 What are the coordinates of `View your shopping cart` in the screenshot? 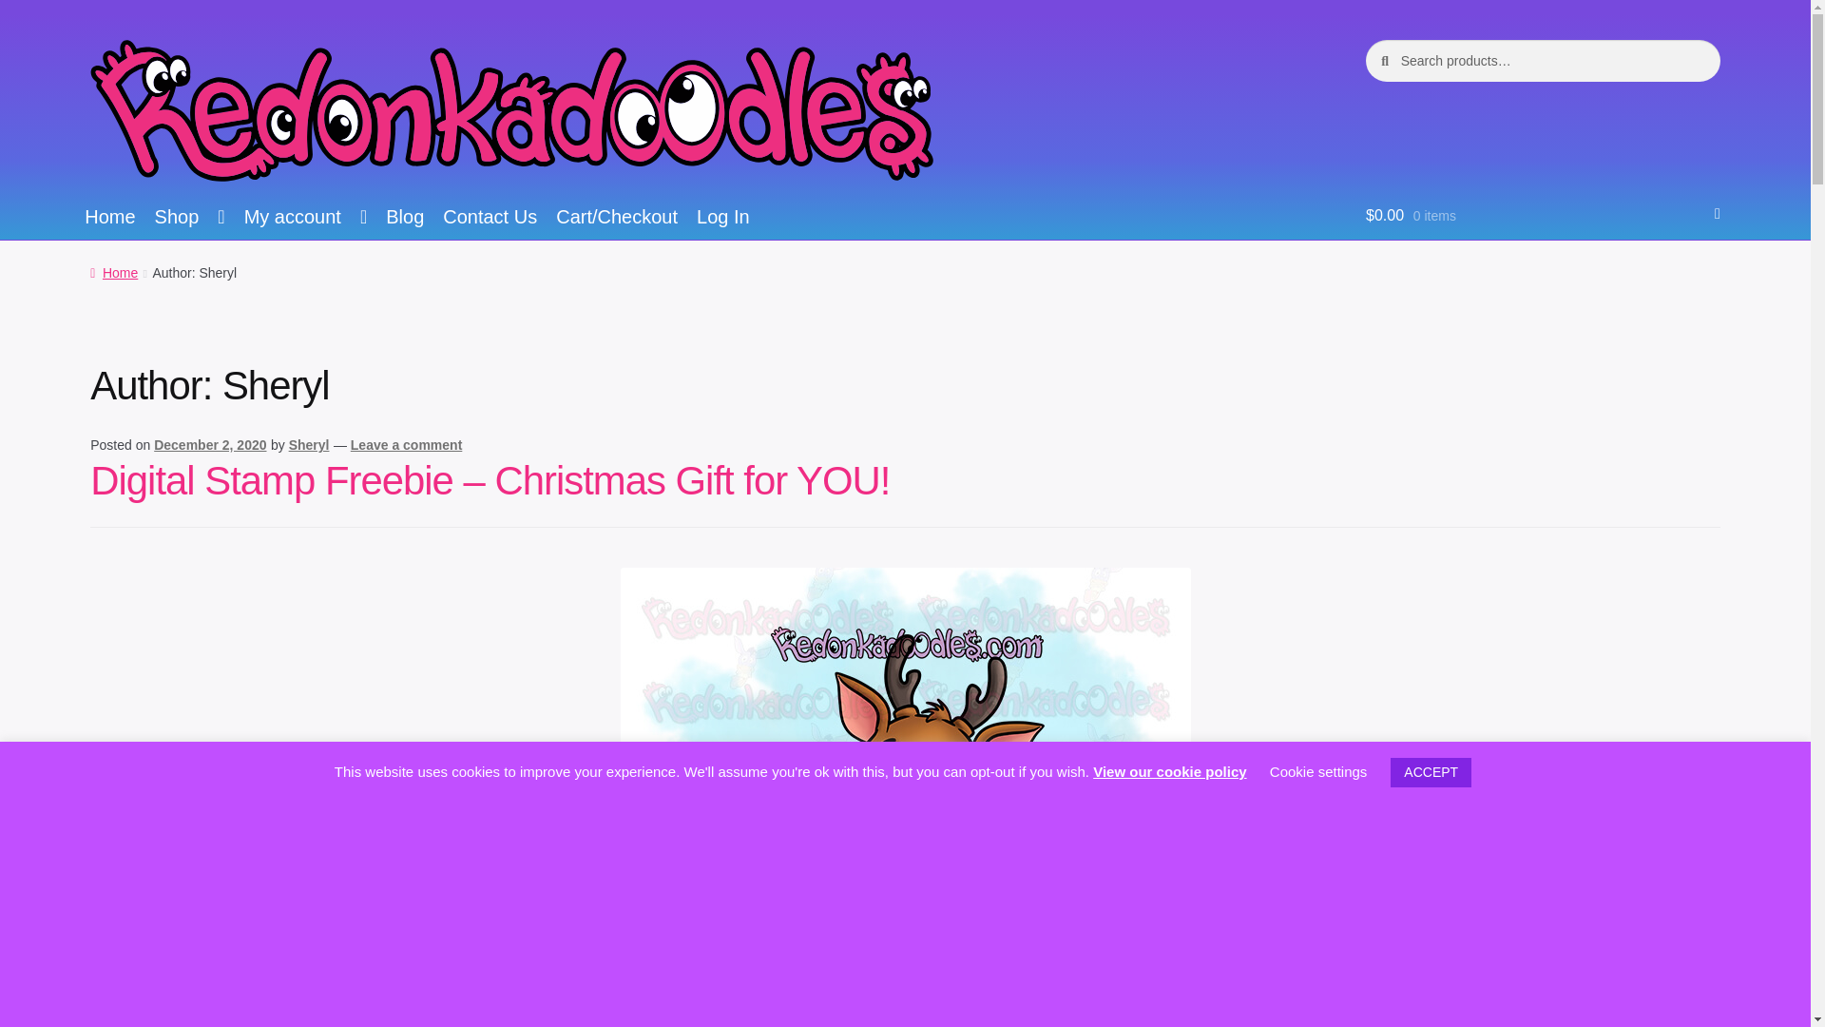 It's located at (1543, 209).